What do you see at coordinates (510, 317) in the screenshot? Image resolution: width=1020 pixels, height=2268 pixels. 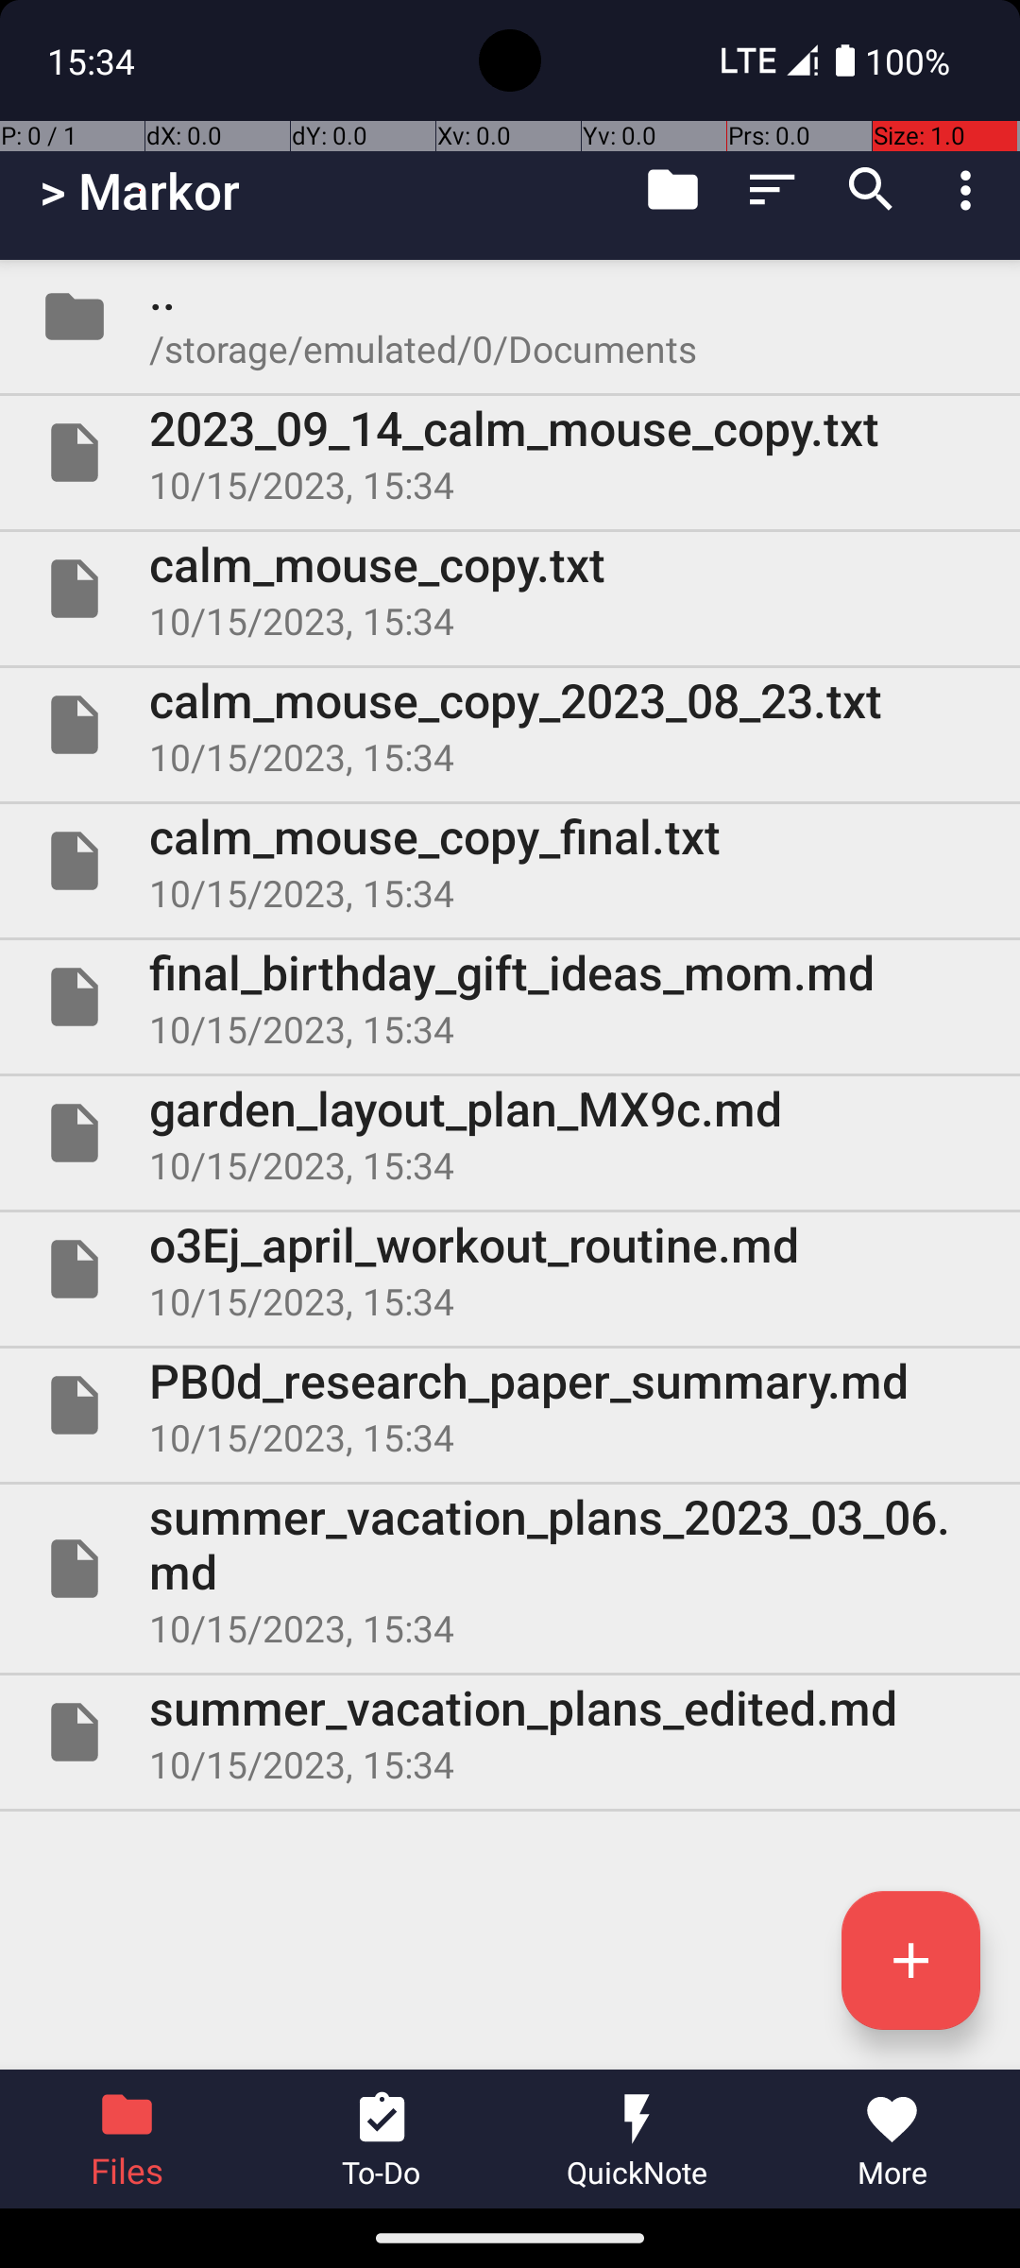 I see `Folder .. /storage/emulated/0` at bounding box center [510, 317].